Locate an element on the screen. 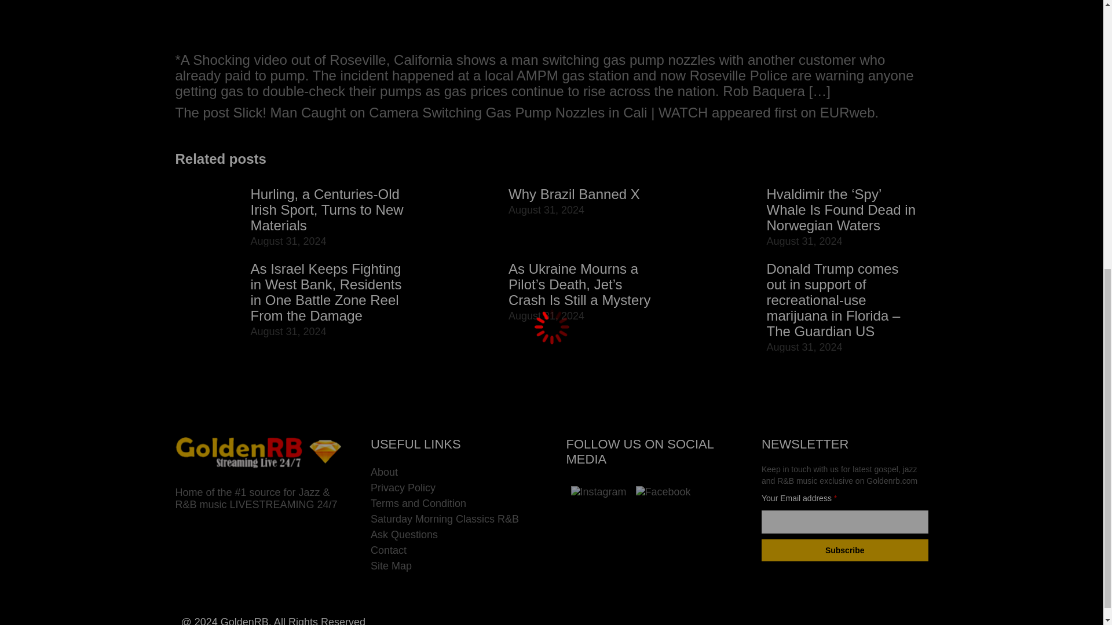 The image size is (1112, 625). Hurling, a Centuries-Old Irish Sport, Turns to New Materials is located at coordinates (327, 209).